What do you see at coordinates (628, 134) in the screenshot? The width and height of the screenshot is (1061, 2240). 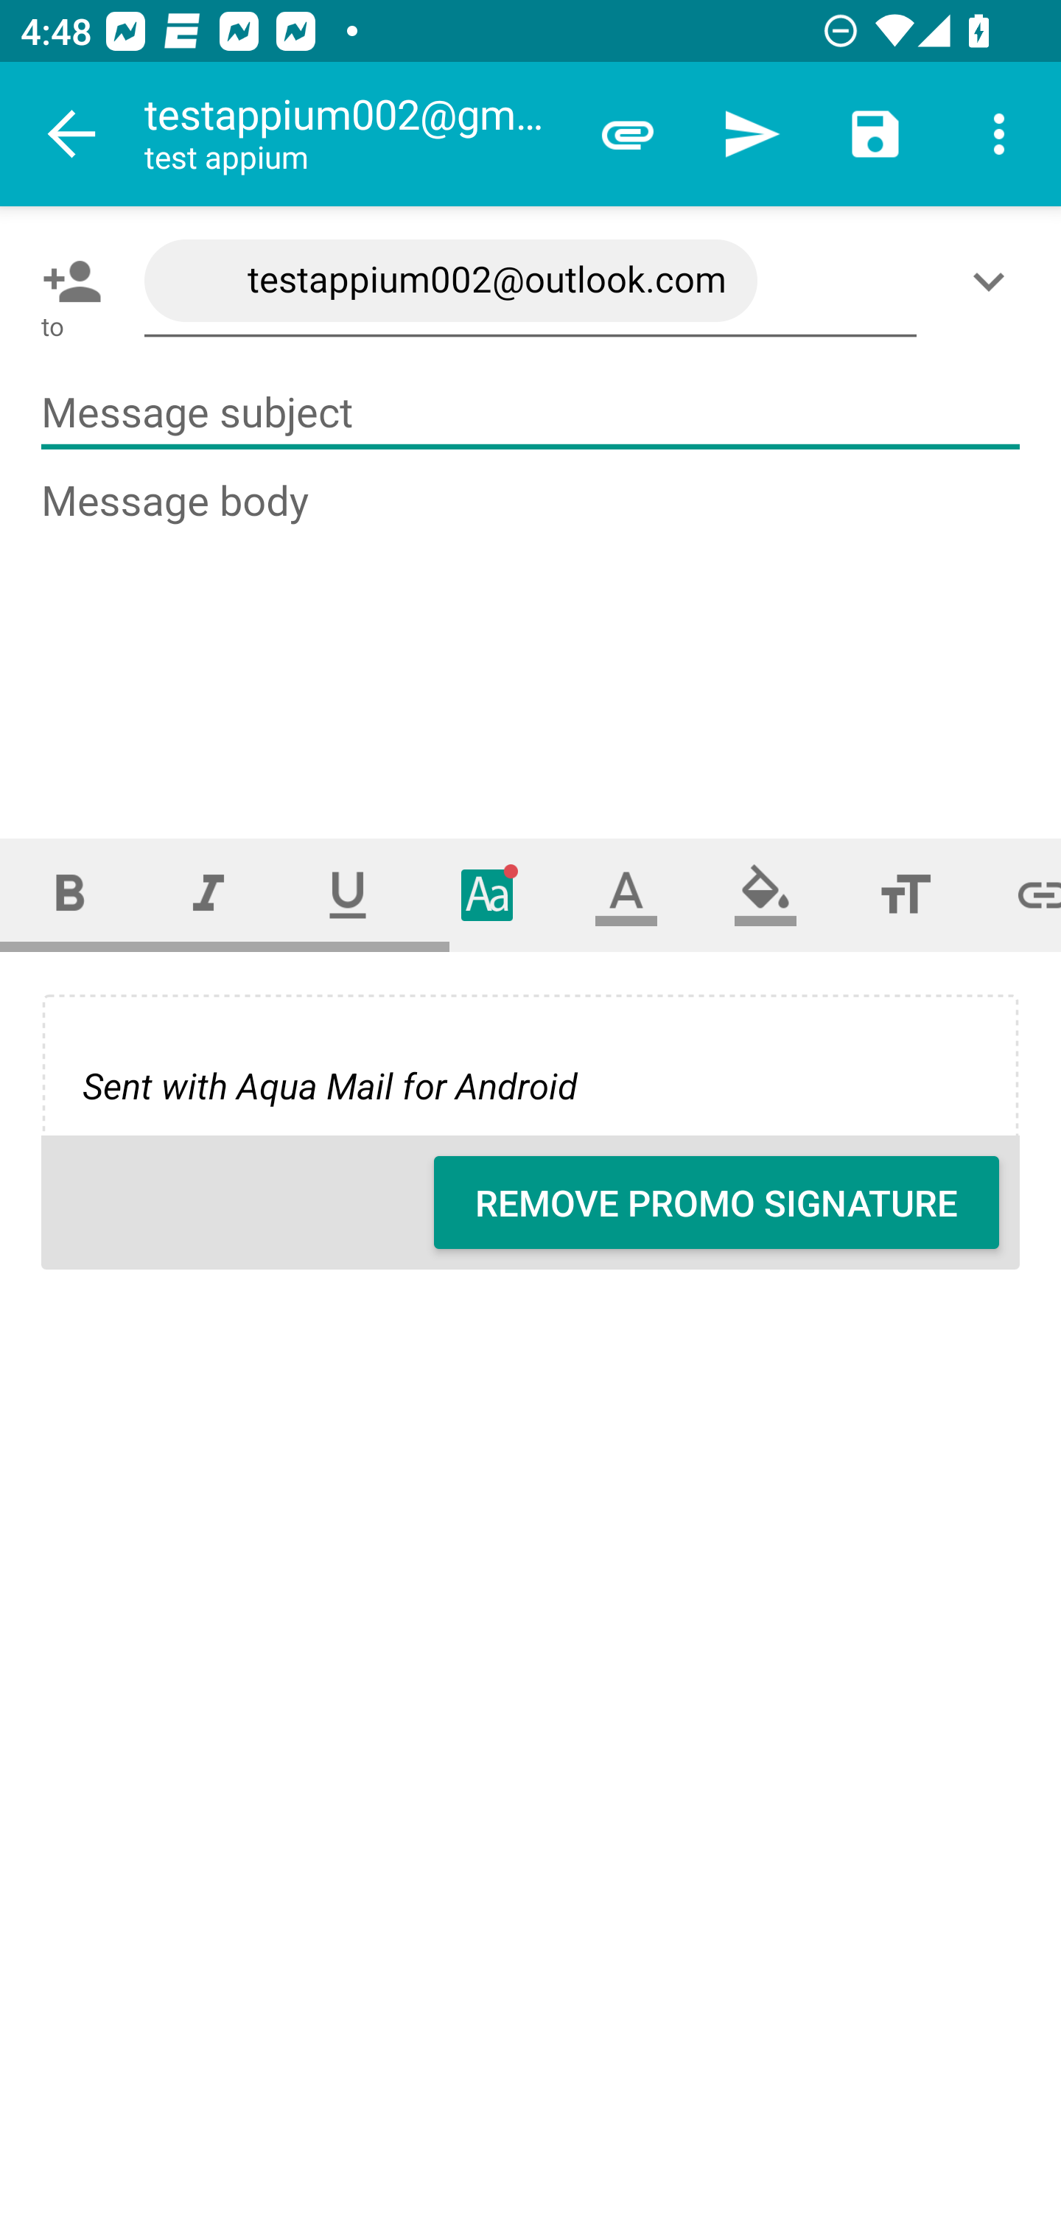 I see `Attach` at bounding box center [628, 134].